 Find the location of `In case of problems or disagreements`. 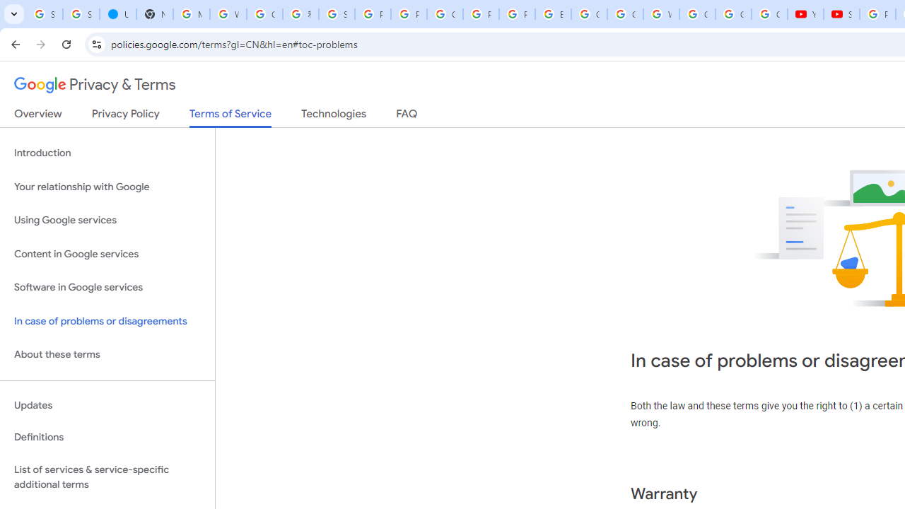

In case of problems or disagreements is located at coordinates (107, 321).